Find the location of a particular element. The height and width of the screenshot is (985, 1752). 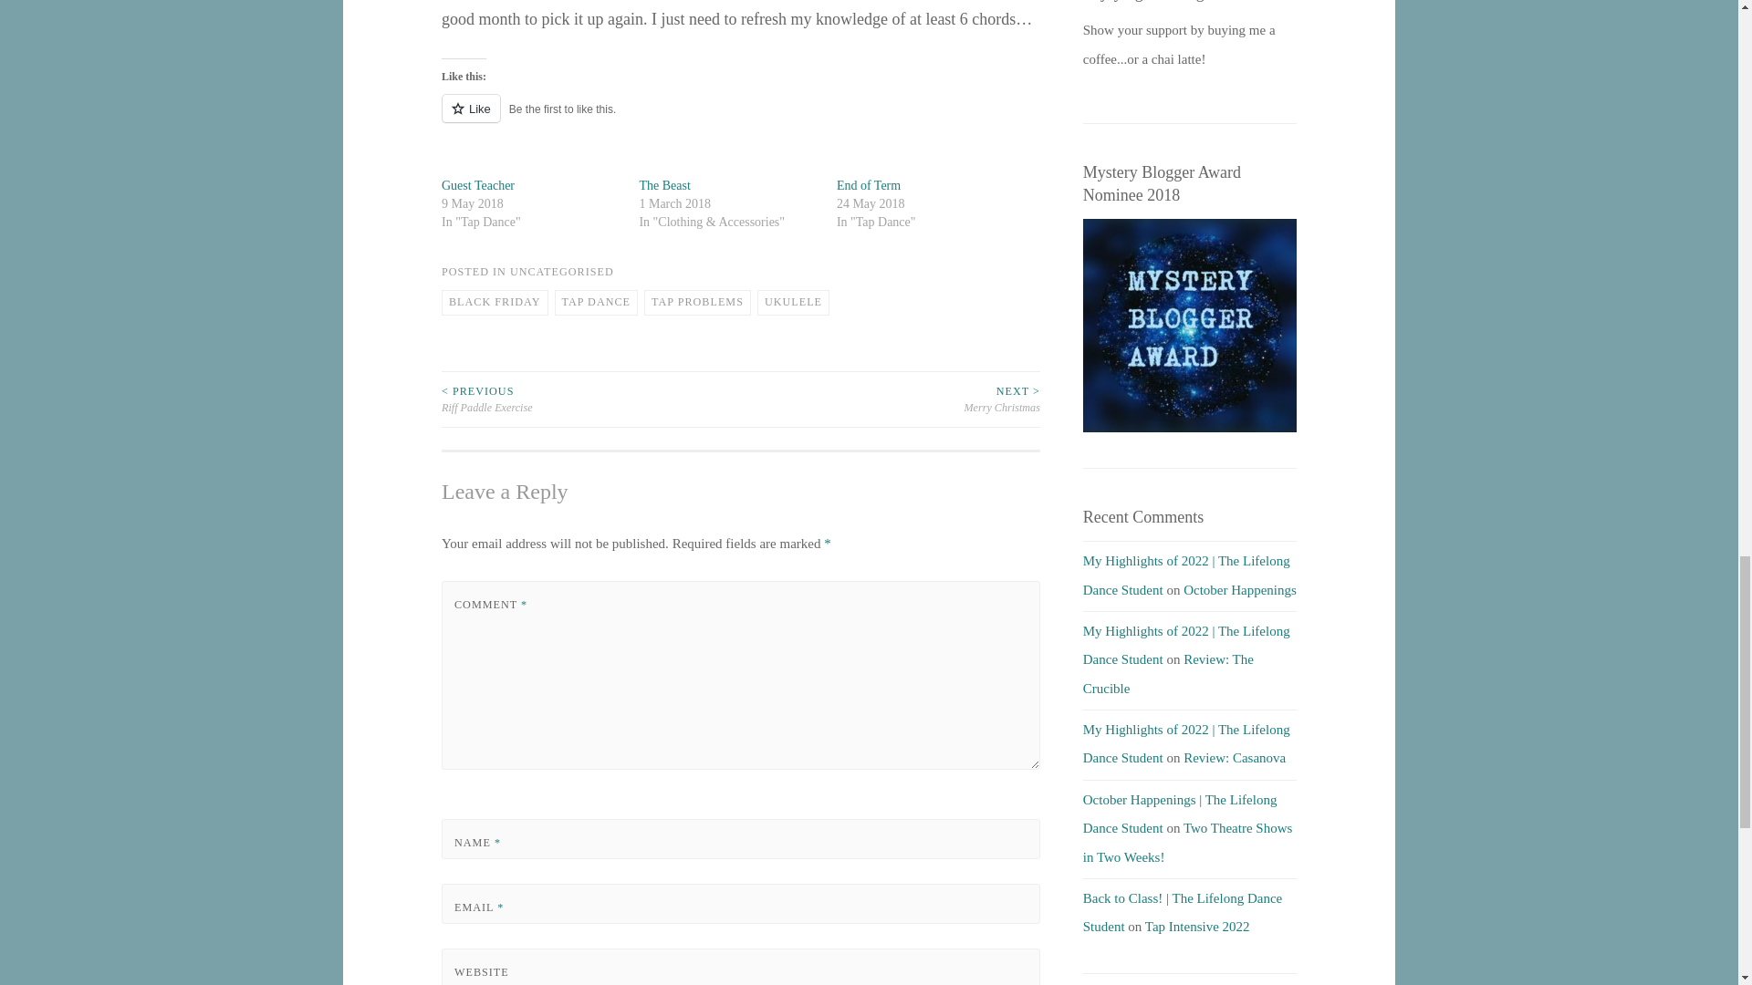

The Beast is located at coordinates (664, 184).